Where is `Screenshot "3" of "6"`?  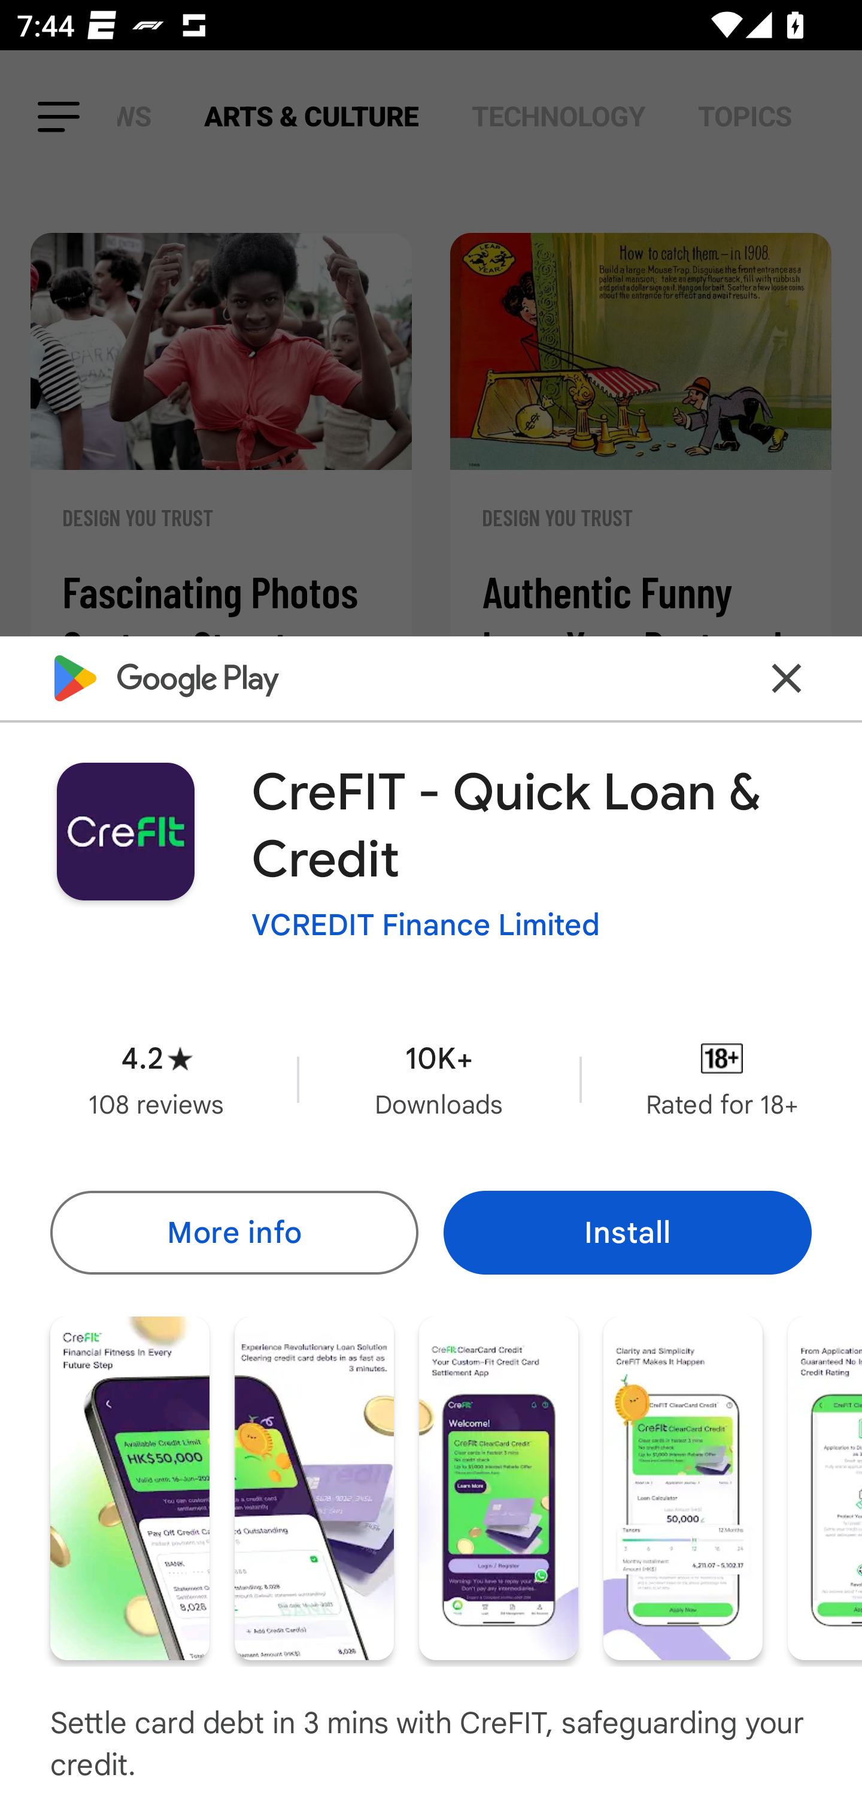
Screenshot "3" of "6" is located at coordinates (498, 1487).